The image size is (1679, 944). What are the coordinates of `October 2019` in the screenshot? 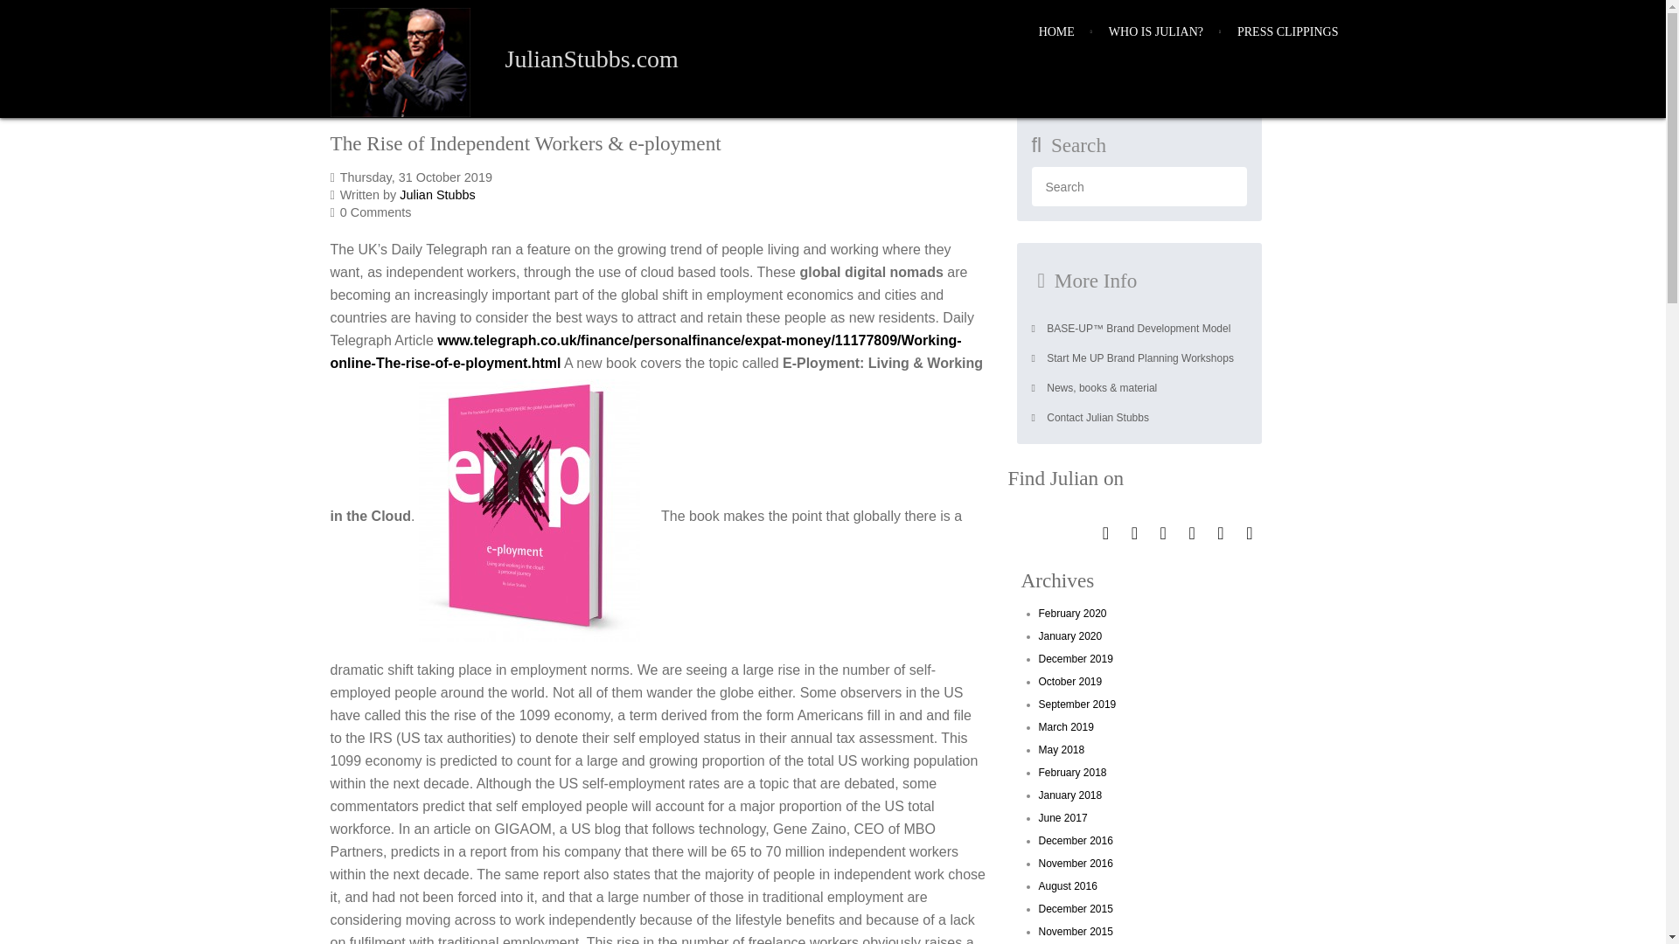 It's located at (1070, 682).